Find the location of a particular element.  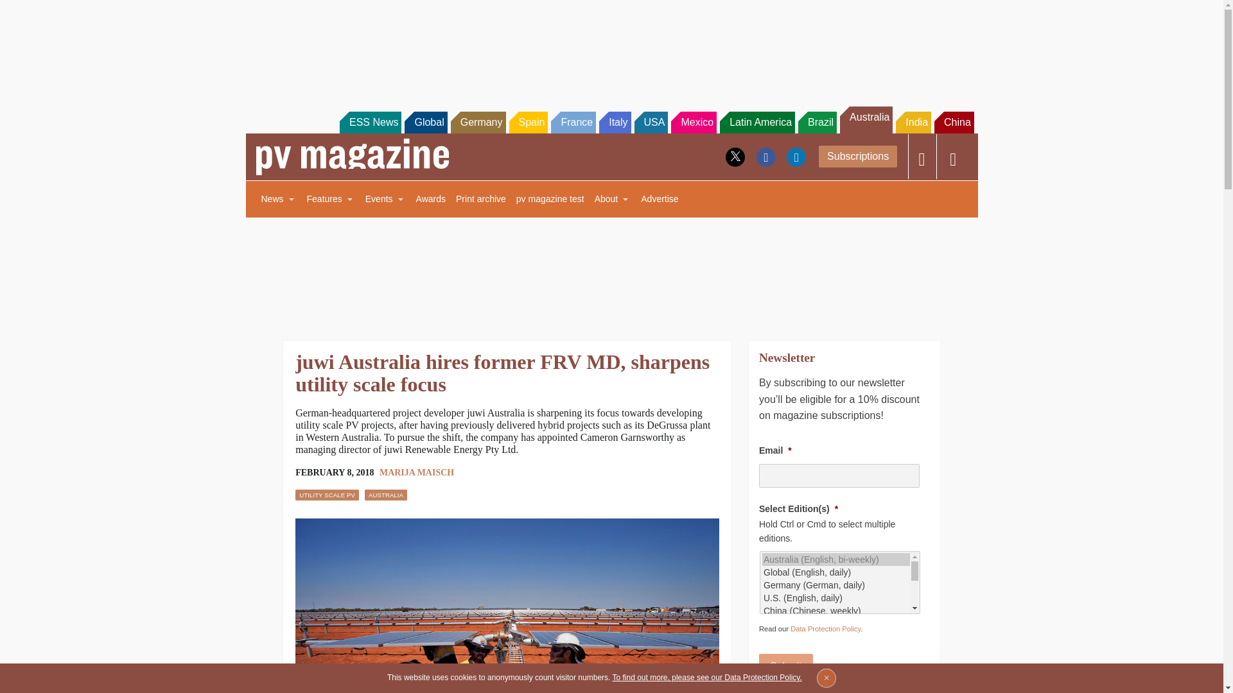

Germany is located at coordinates (478, 122).